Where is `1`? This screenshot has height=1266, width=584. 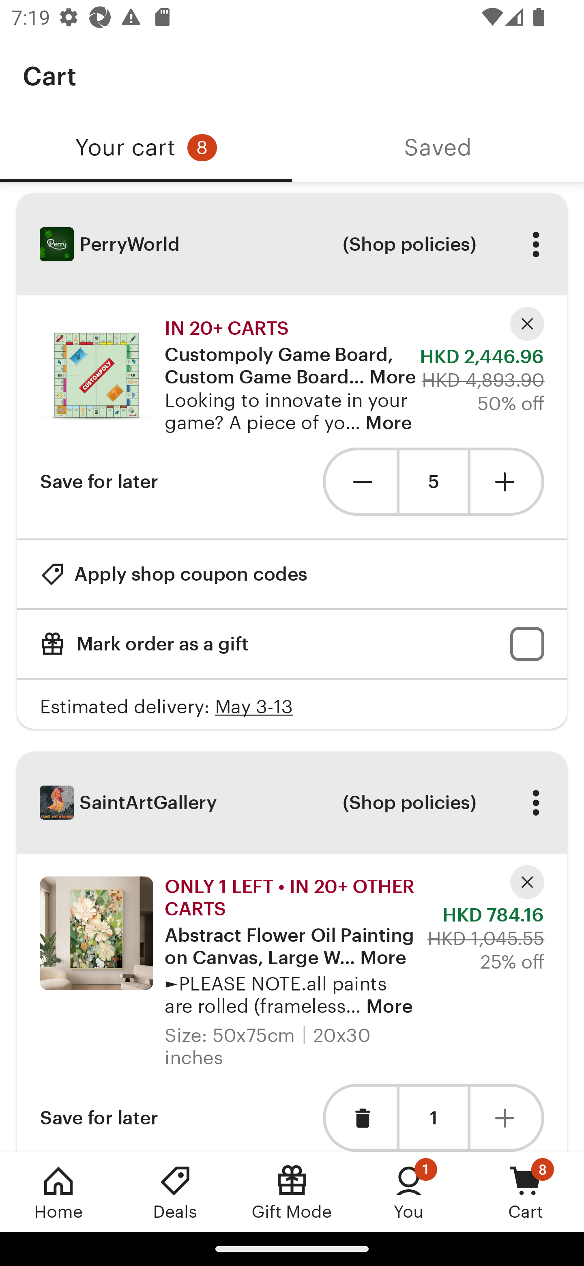
1 is located at coordinates (433, 1117).